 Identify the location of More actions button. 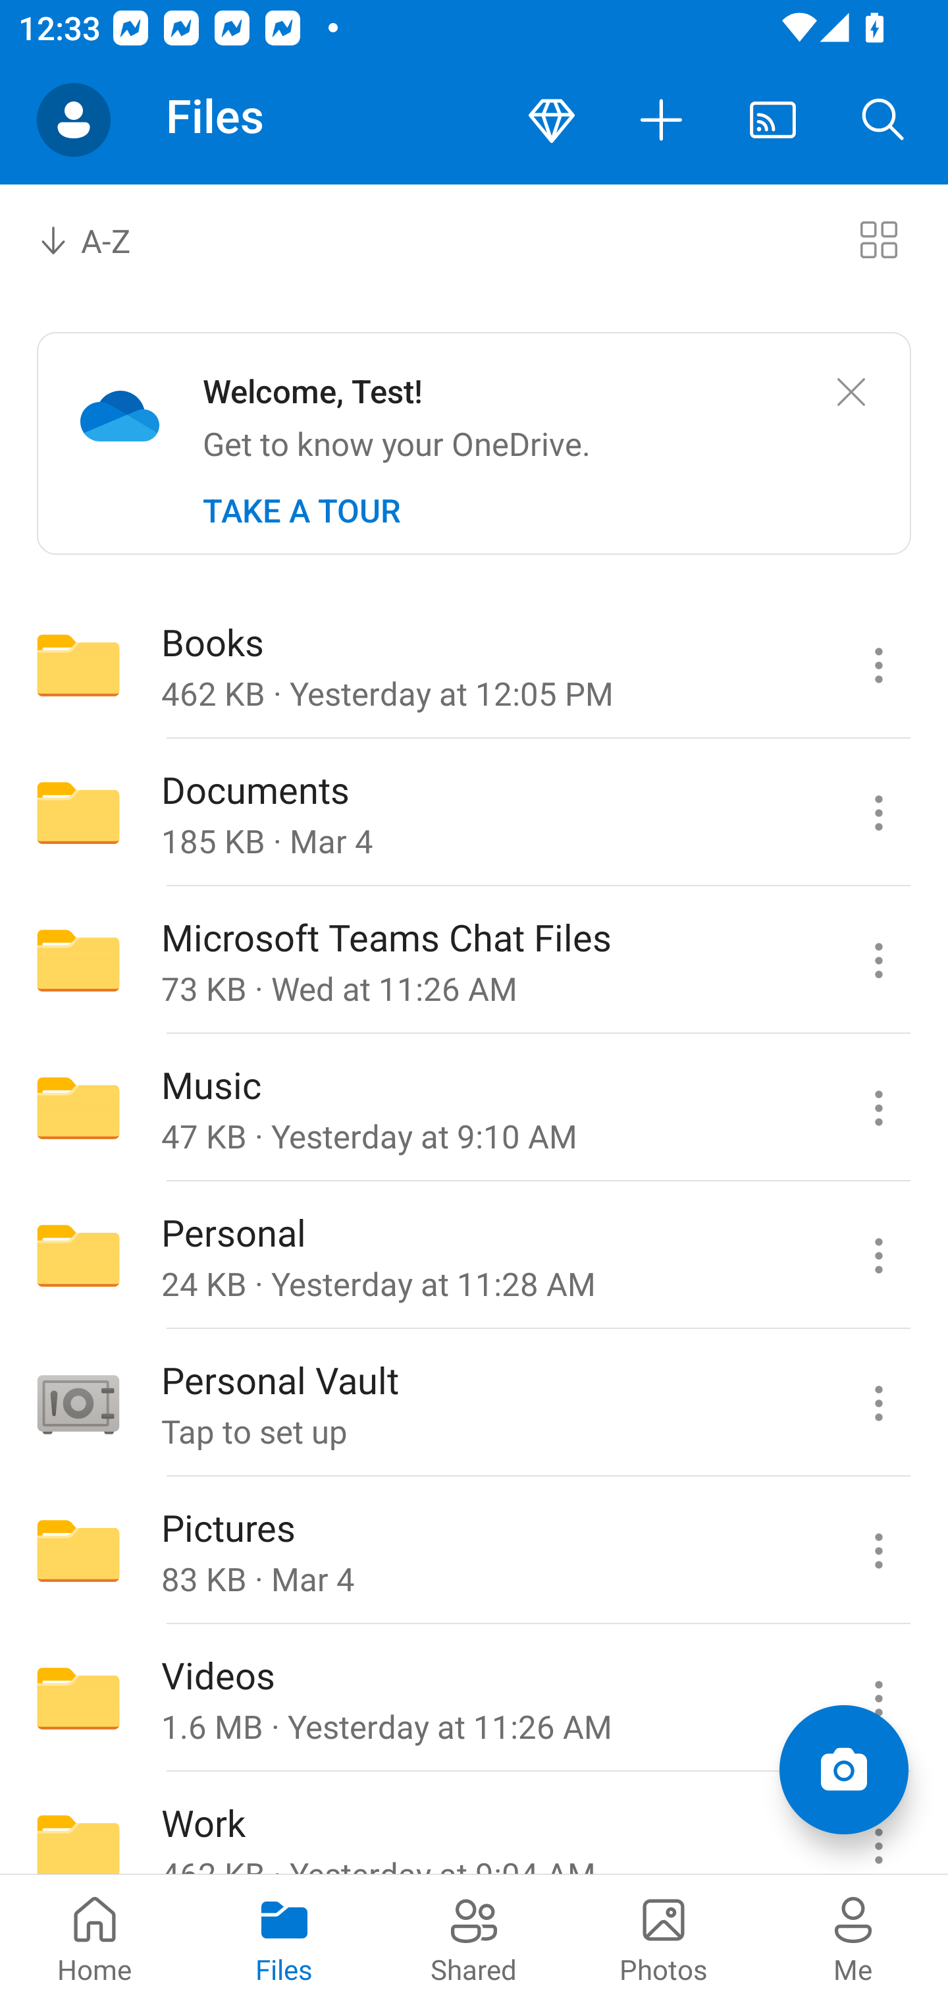
(662, 120).